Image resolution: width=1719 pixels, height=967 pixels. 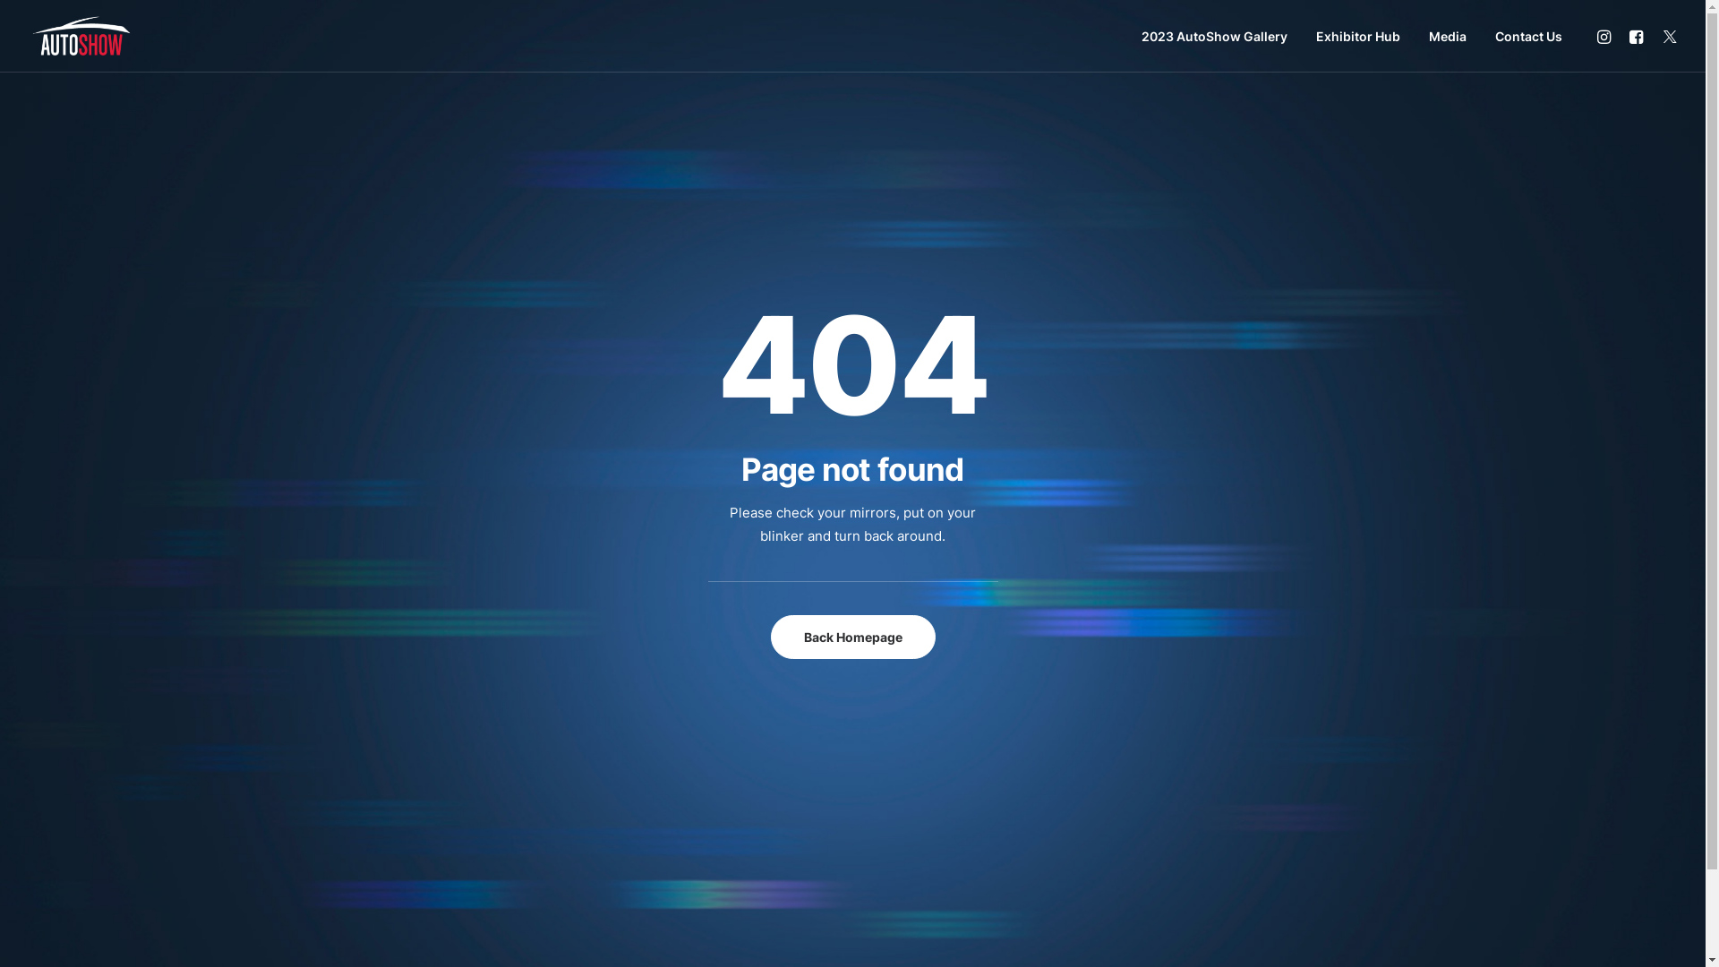 What do you see at coordinates (1522, 36) in the screenshot?
I see `Contact Us` at bounding box center [1522, 36].